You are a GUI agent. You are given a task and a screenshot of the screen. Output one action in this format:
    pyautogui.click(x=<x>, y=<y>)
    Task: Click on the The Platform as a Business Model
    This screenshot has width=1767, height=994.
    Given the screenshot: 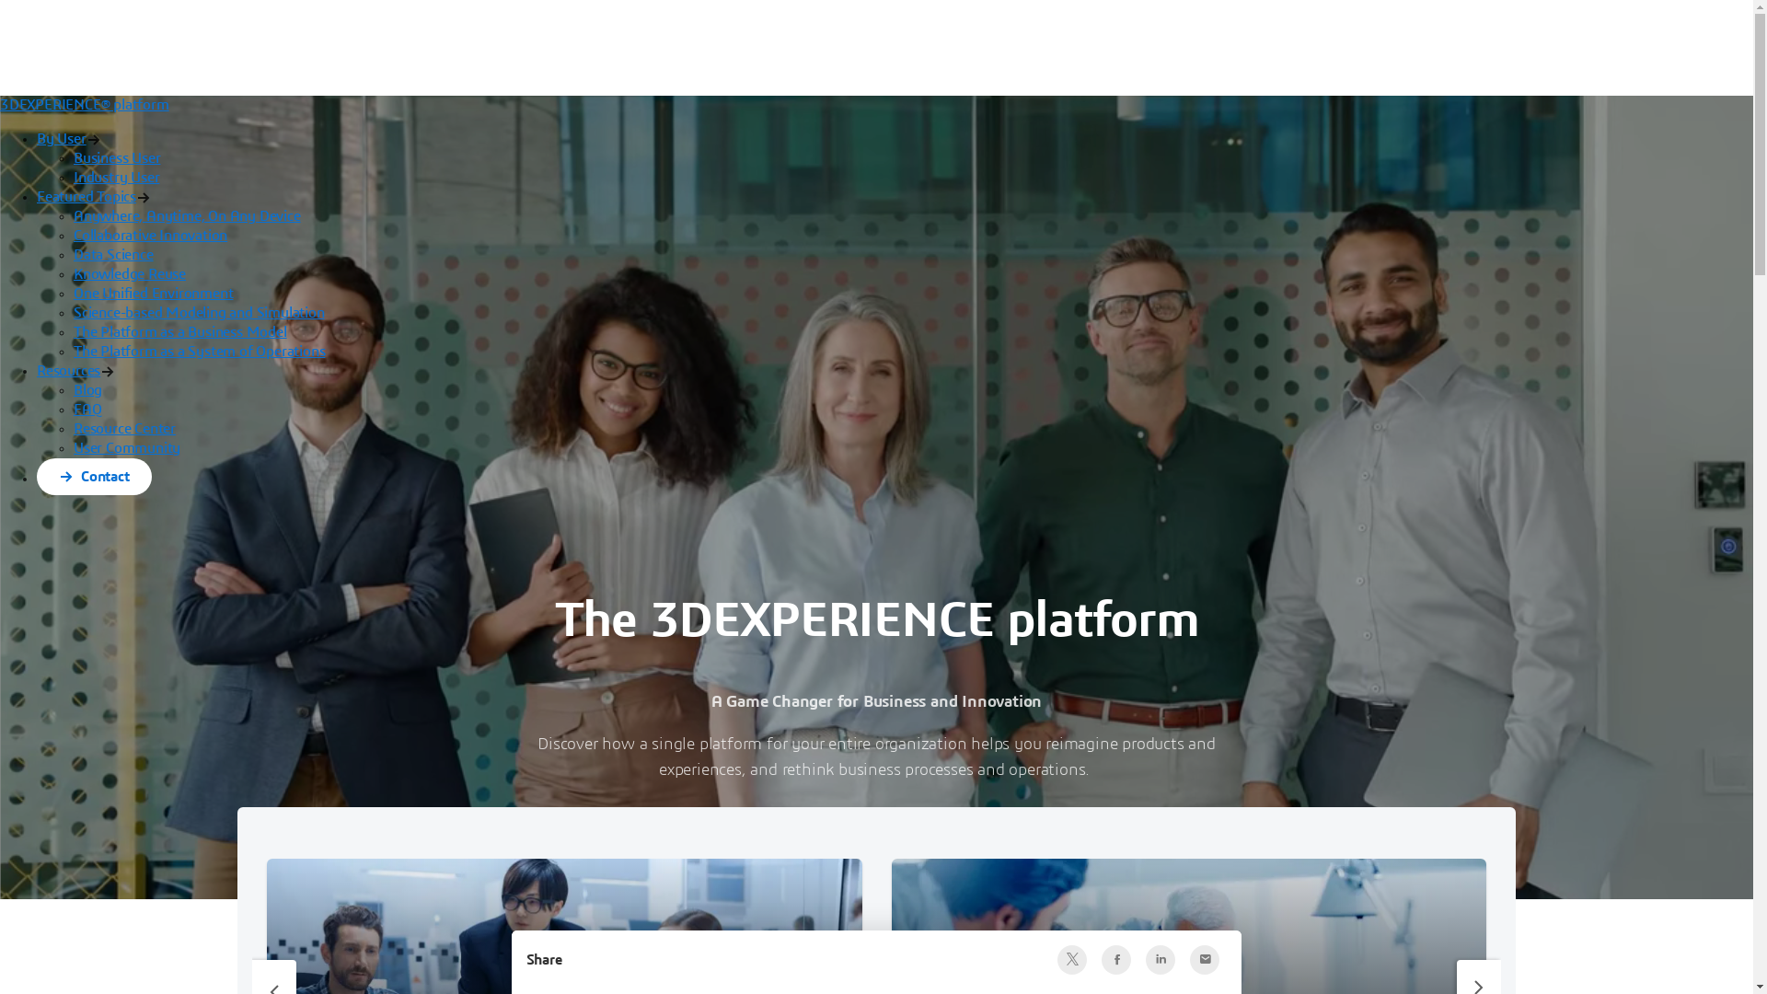 What is the action you would take?
    pyautogui.click(x=180, y=332)
    